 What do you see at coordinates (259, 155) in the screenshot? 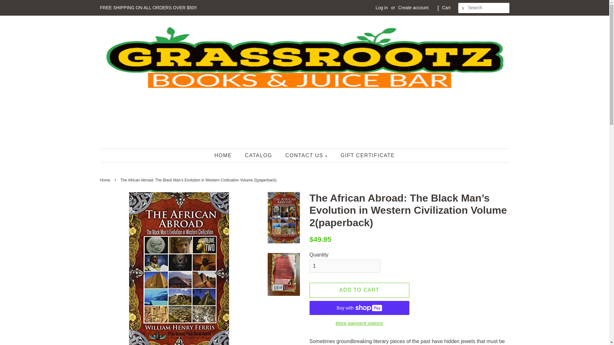
I see `CATALOG` at bounding box center [259, 155].